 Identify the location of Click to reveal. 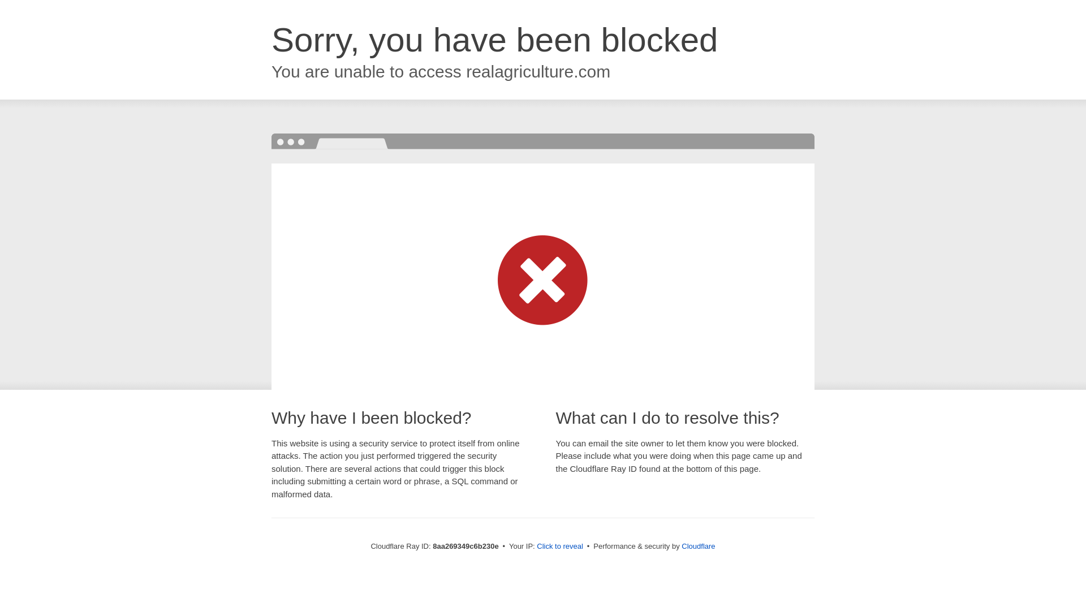
(560, 547).